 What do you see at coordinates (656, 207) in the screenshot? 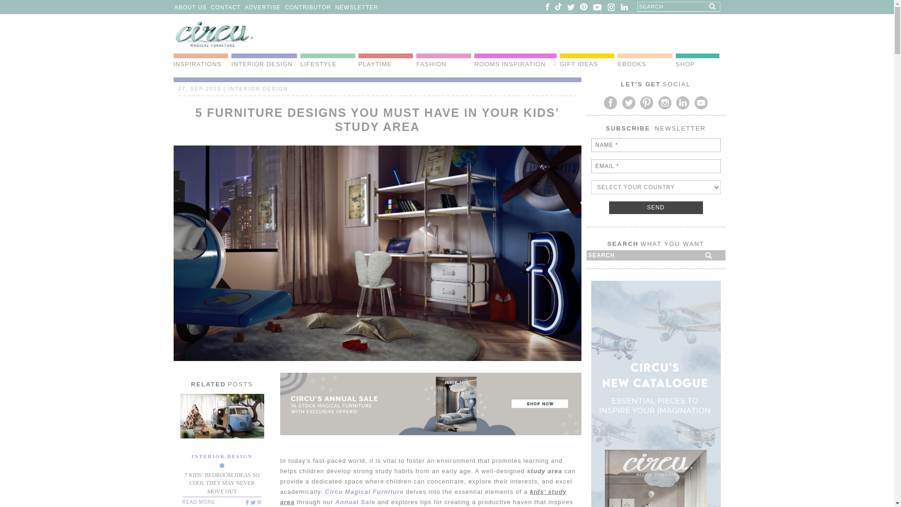
I see `SEND` at bounding box center [656, 207].